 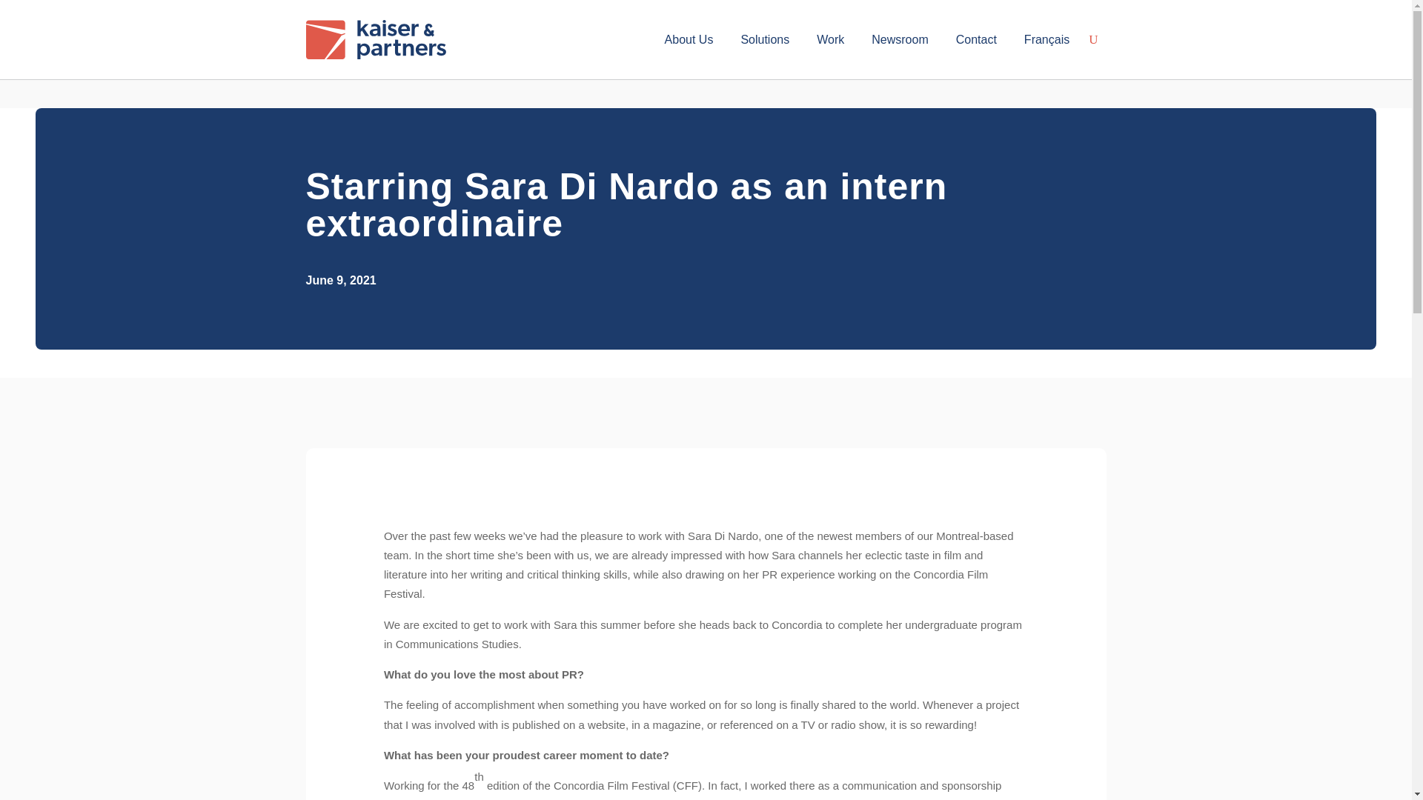 What do you see at coordinates (977, 42) in the screenshot?
I see `Contact` at bounding box center [977, 42].